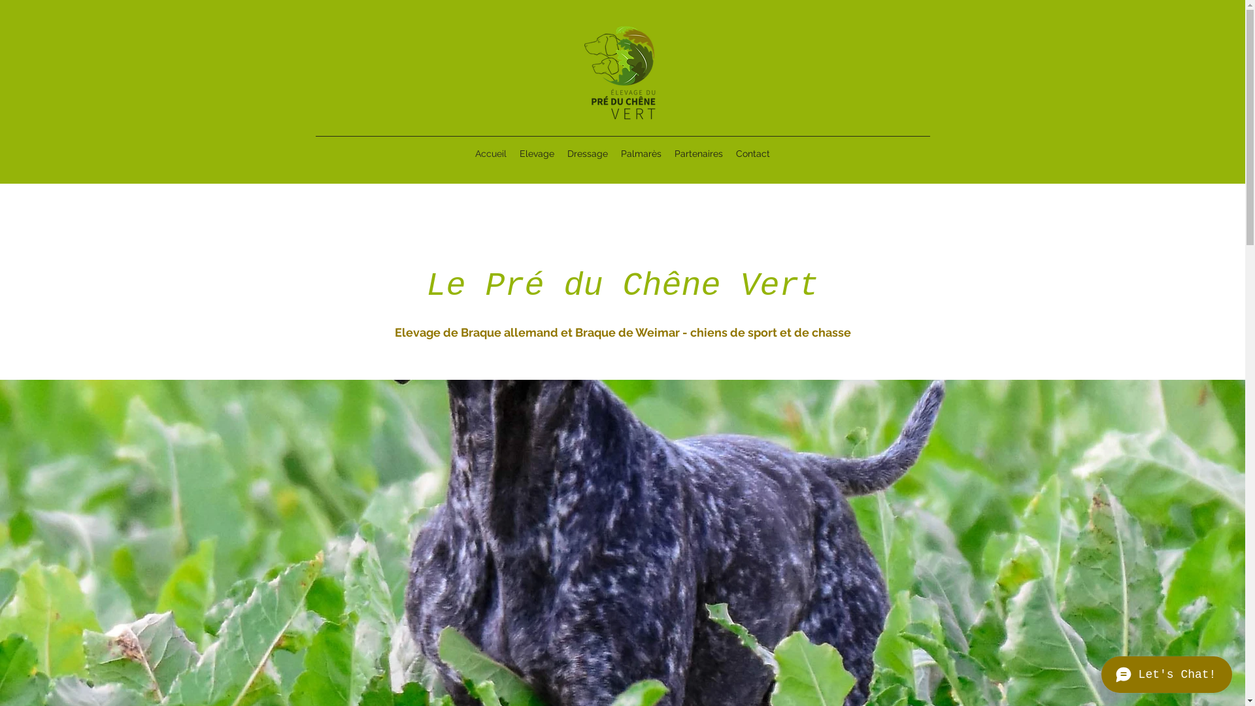 This screenshot has width=1255, height=706. I want to click on Partenaires, so click(699, 154).